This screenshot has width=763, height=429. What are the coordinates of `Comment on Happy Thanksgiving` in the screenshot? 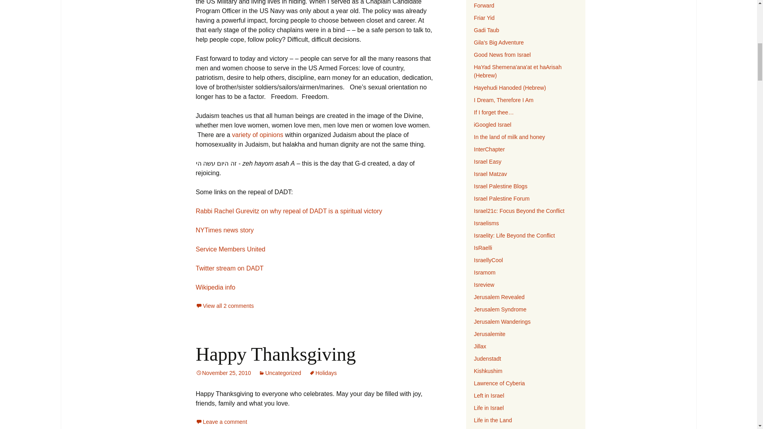 It's located at (221, 422).